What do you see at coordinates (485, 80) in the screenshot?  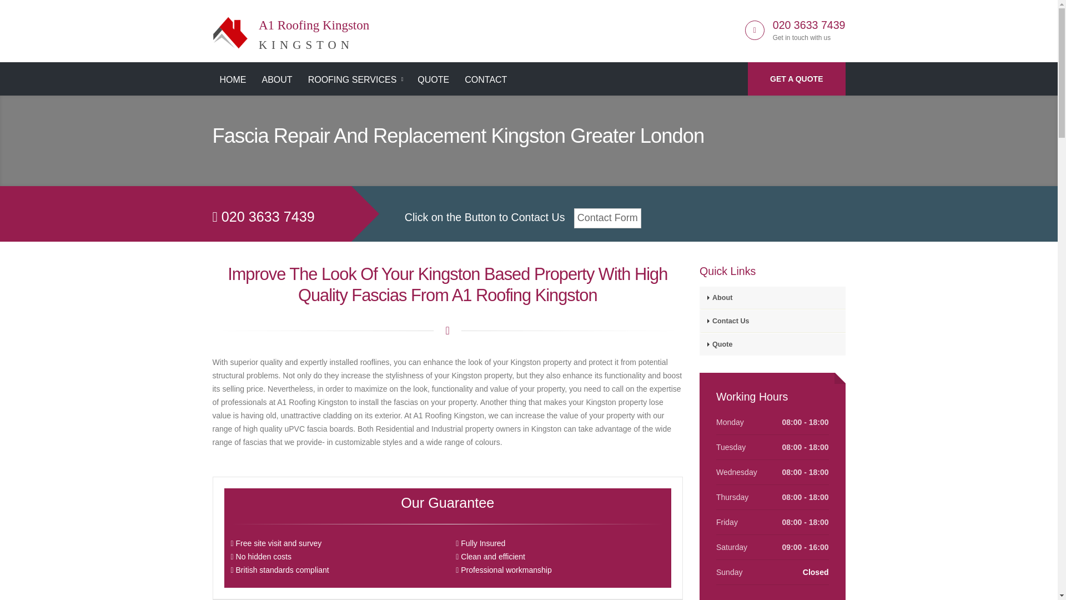 I see `GET A QUOTE` at bounding box center [485, 80].